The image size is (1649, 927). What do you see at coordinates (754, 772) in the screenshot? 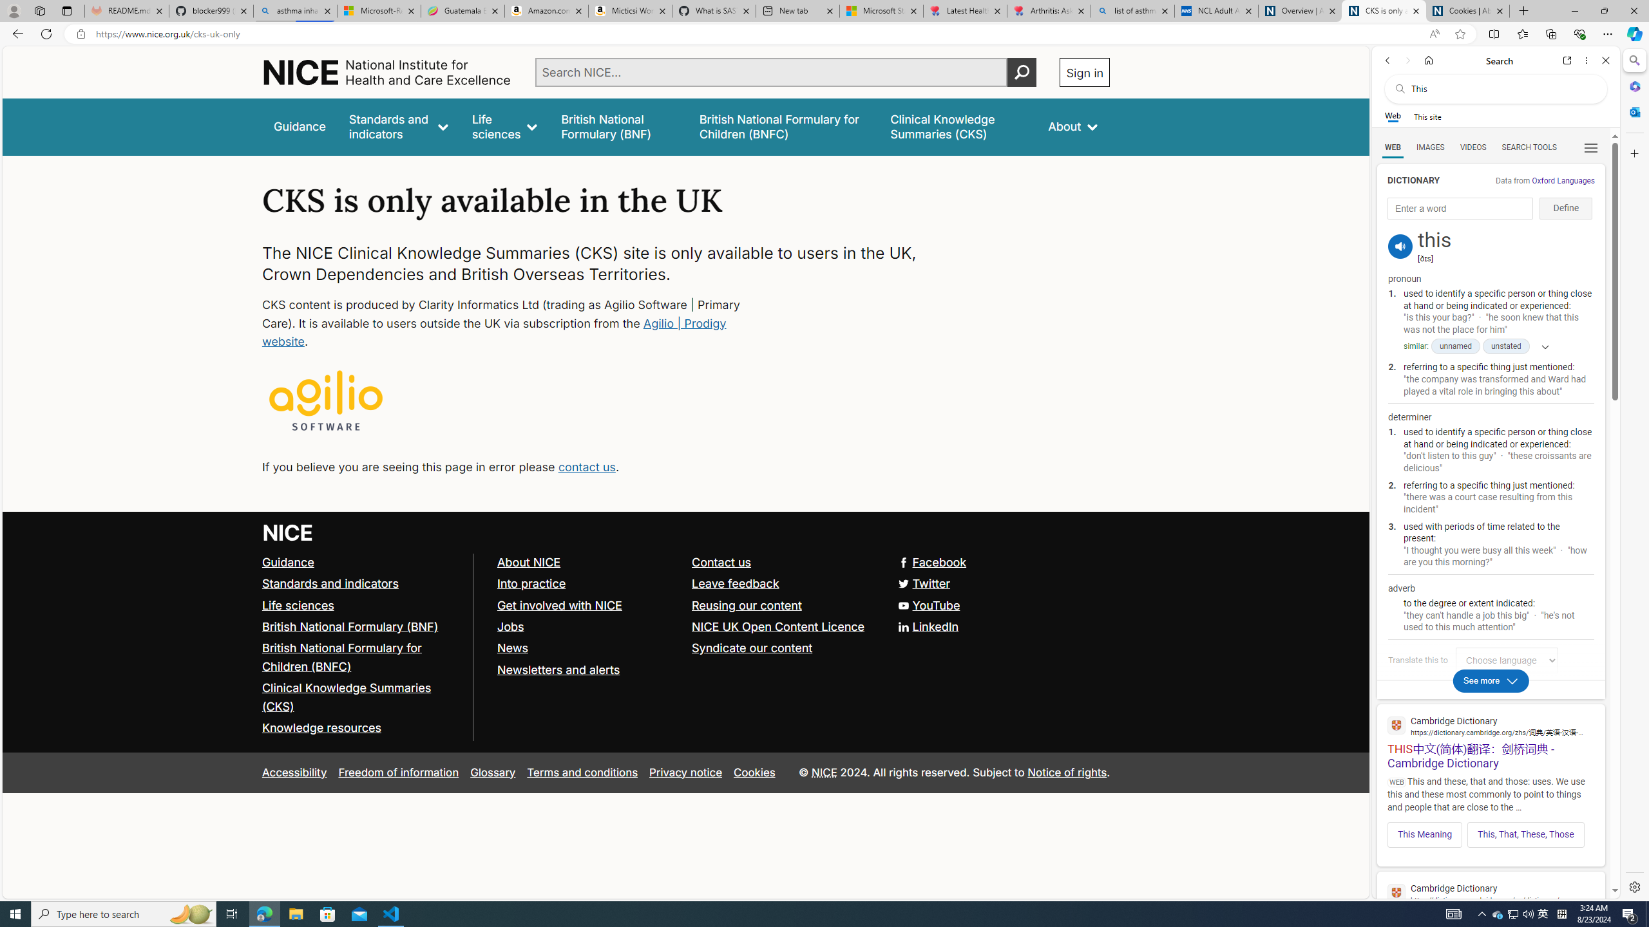
I see `Cookies` at bounding box center [754, 772].